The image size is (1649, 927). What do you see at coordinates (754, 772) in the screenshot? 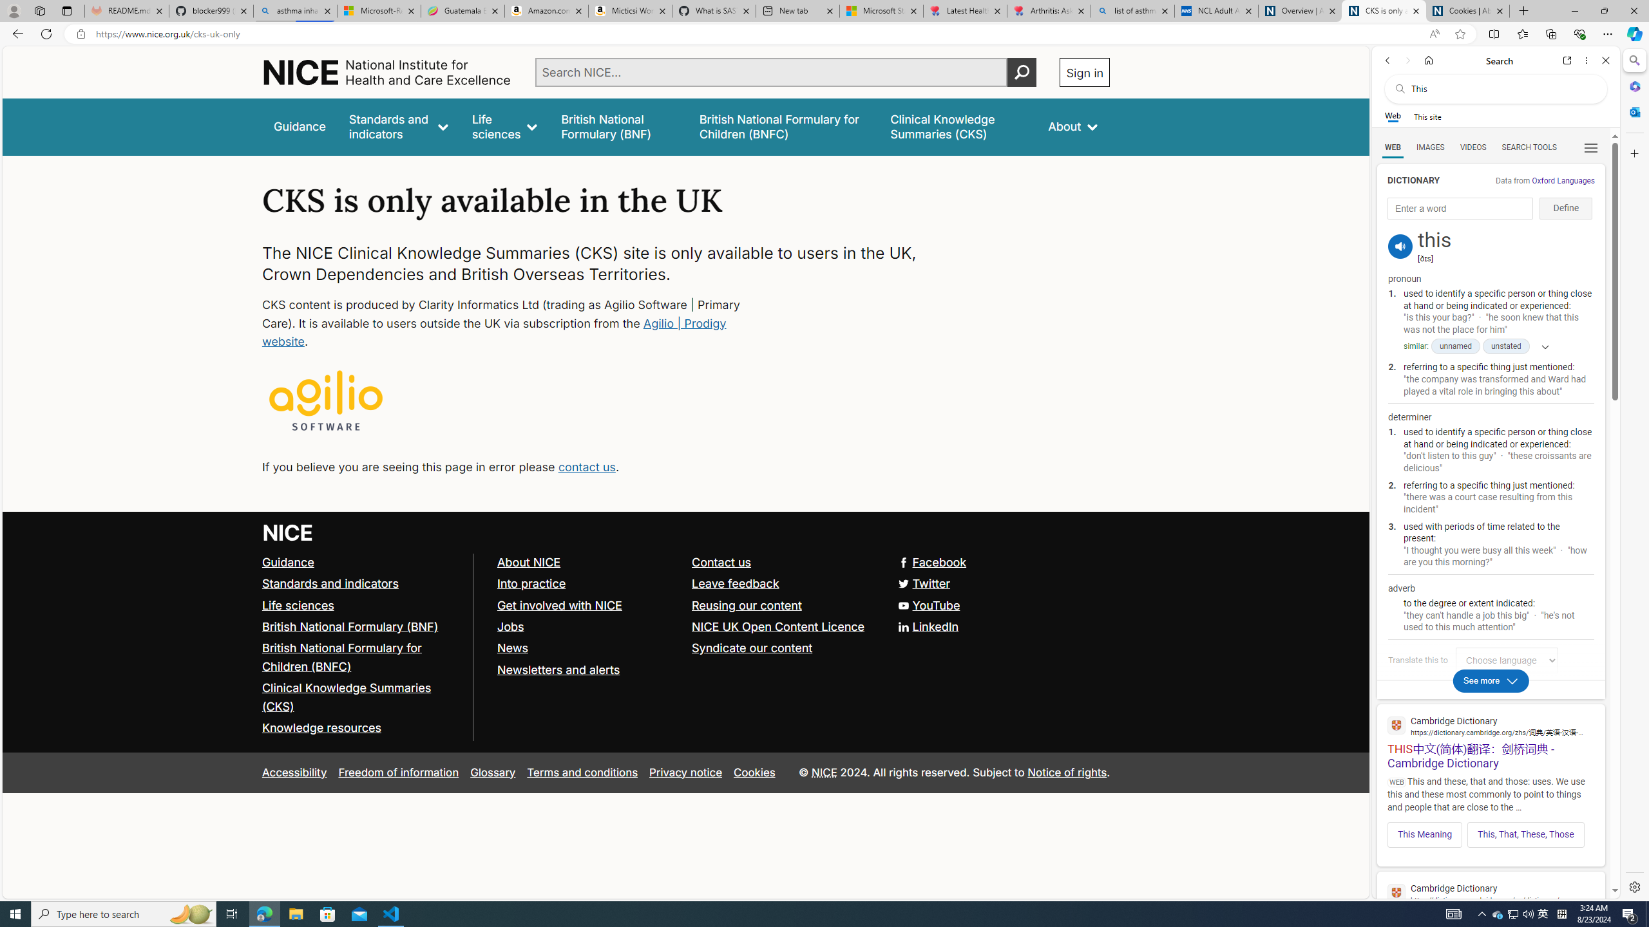
I see `Cookies` at bounding box center [754, 772].